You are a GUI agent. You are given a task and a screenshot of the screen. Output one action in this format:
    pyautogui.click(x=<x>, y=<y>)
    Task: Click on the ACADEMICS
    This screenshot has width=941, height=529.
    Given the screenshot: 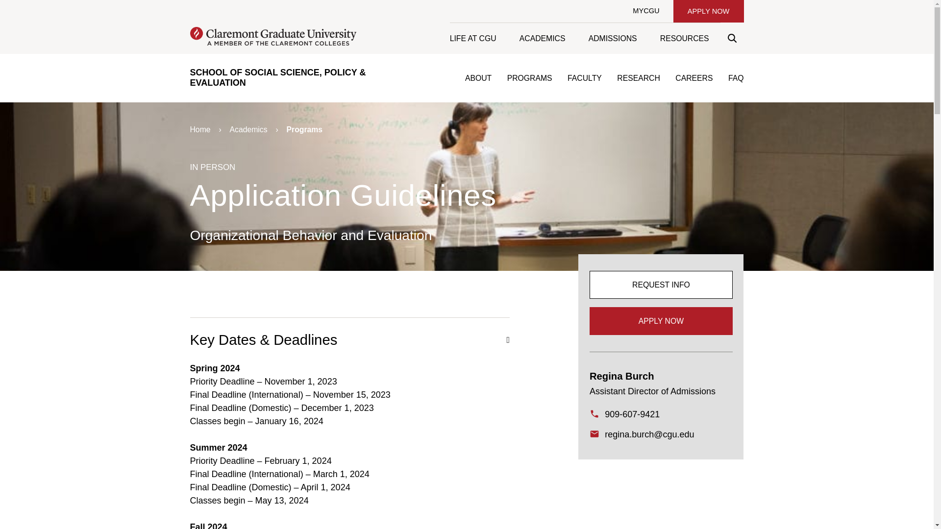 What is the action you would take?
    pyautogui.click(x=542, y=38)
    